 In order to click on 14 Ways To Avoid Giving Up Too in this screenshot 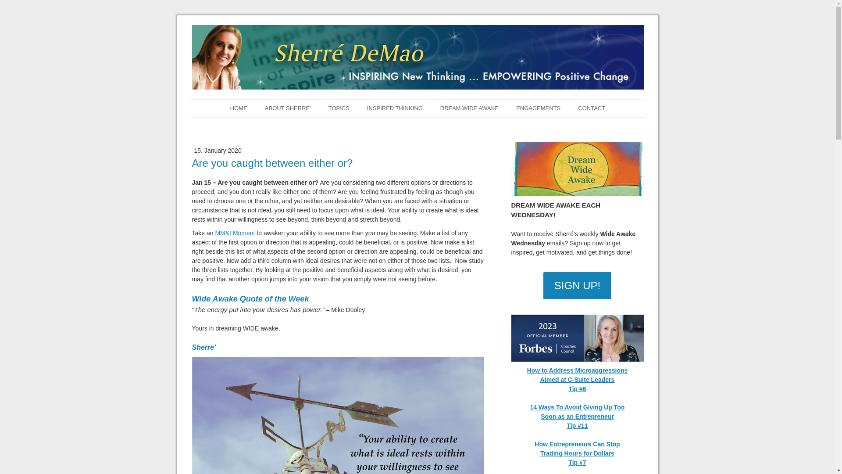, I will do `click(577, 407)`.